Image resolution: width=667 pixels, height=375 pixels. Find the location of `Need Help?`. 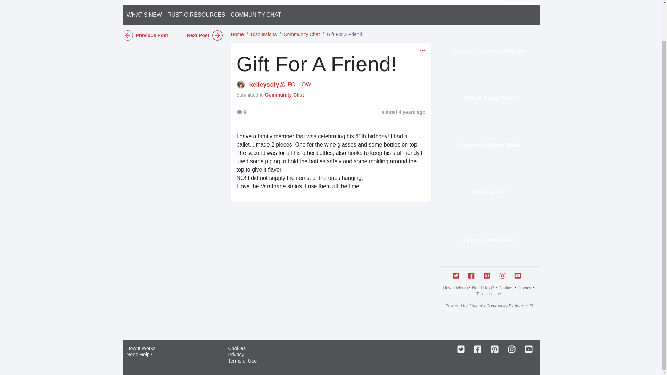

Need Help? is located at coordinates (483, 287).